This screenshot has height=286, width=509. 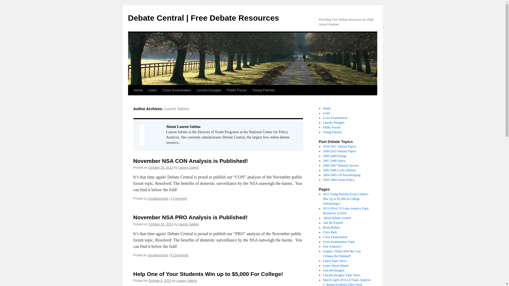 What do you see at coordinates (190, 161) in the screenshot?
I see `November NSA CON Analysis is Published!` at bounding box center [190, 161].